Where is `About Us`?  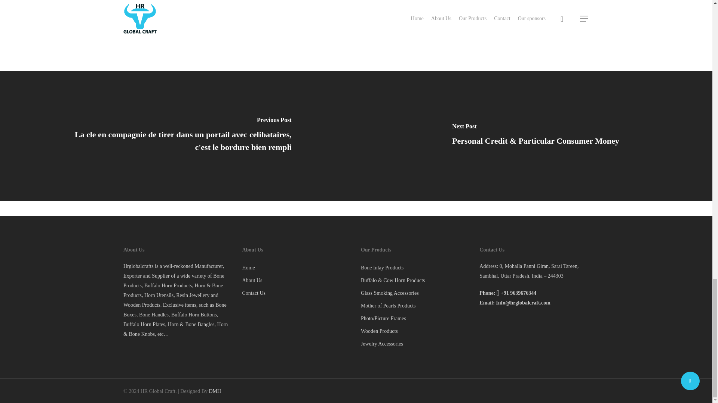
About Us is located at coordinates (297, 280).